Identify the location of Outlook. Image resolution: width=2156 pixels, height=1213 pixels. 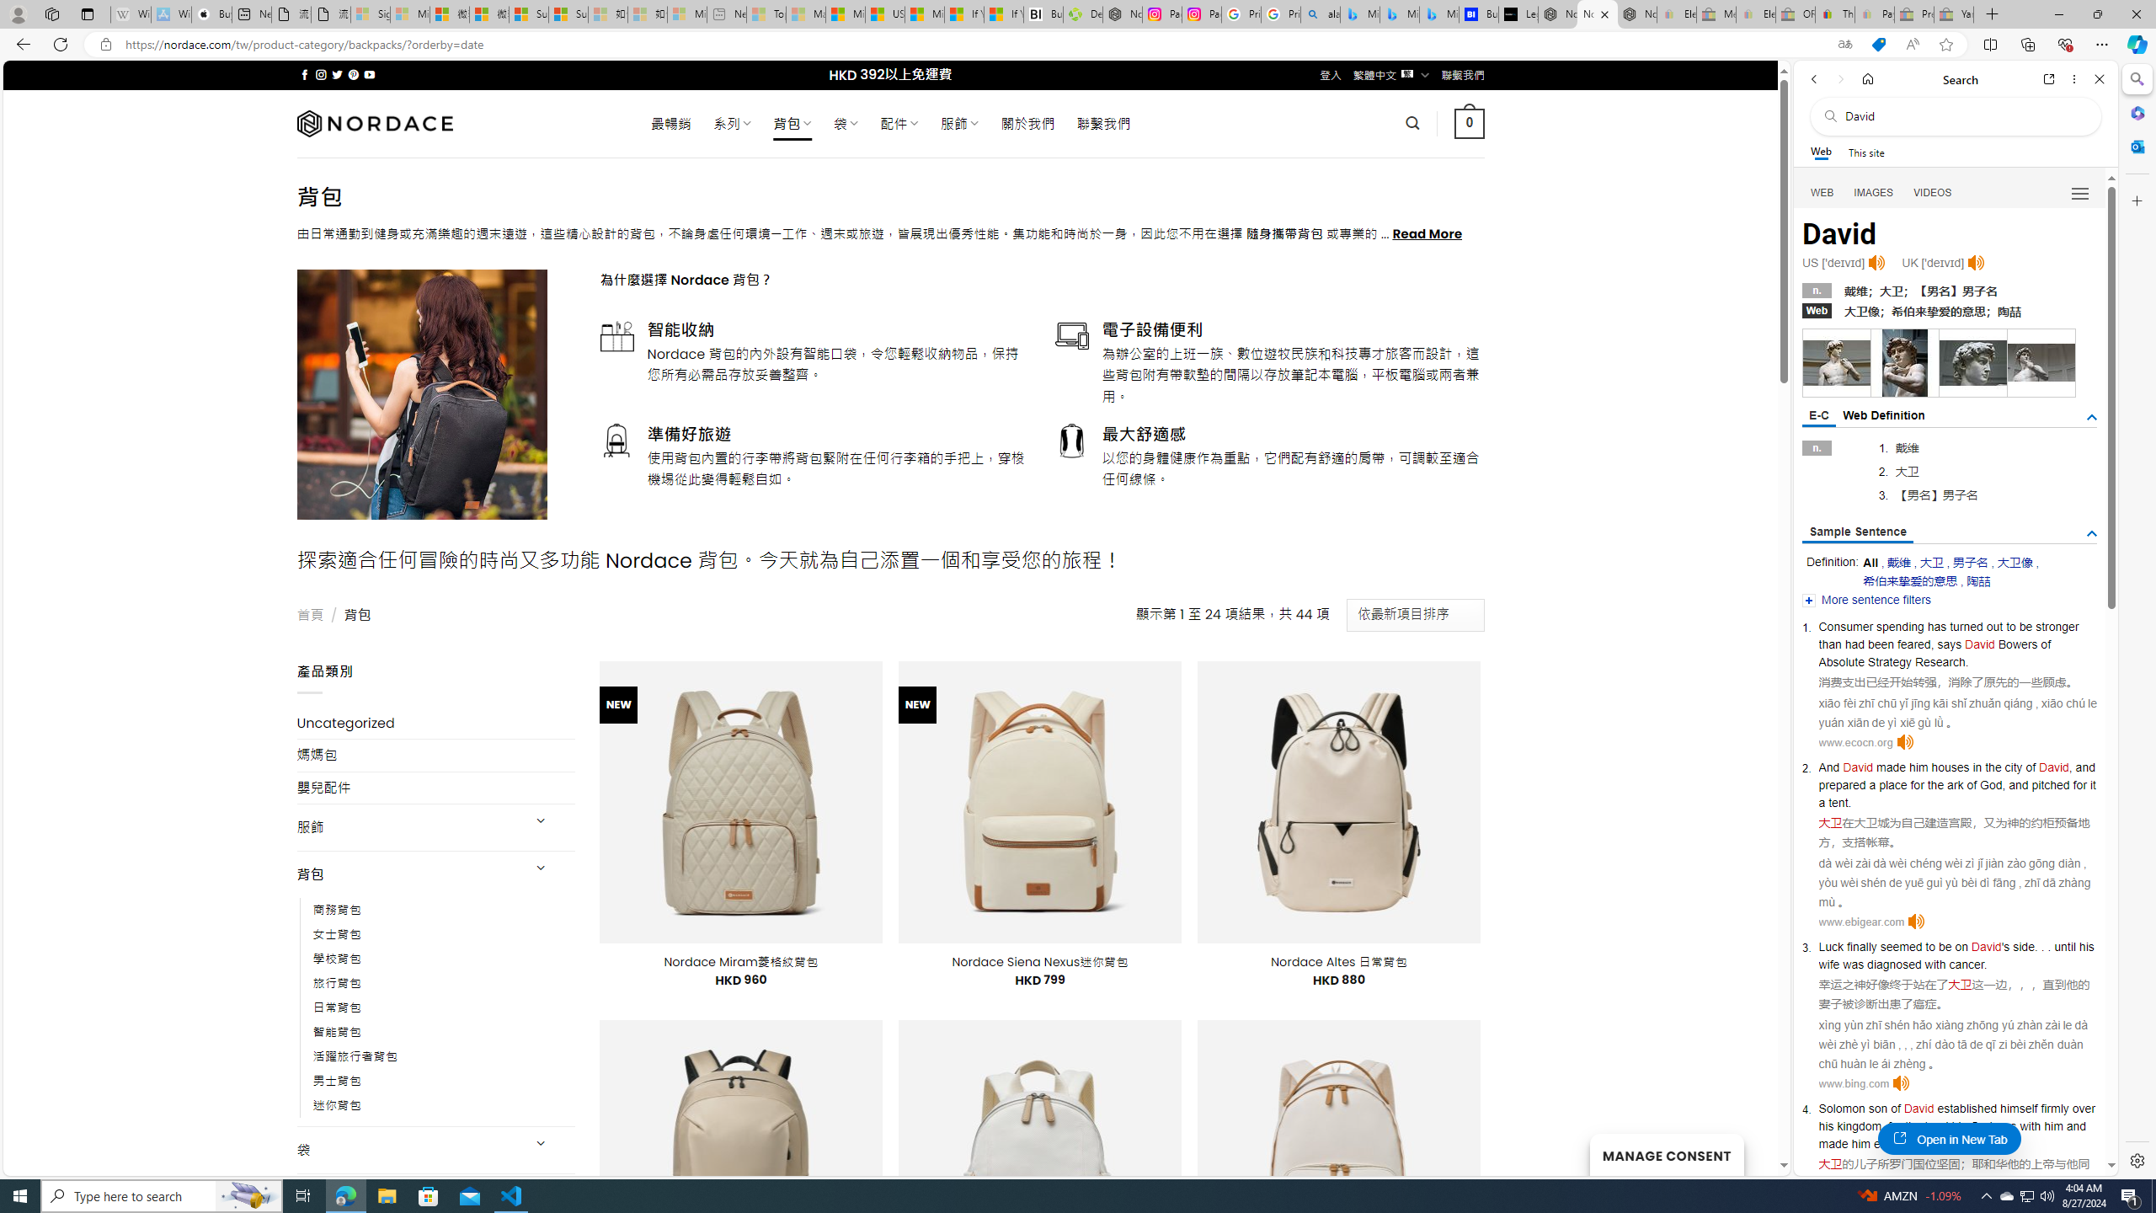
(2136, 146).